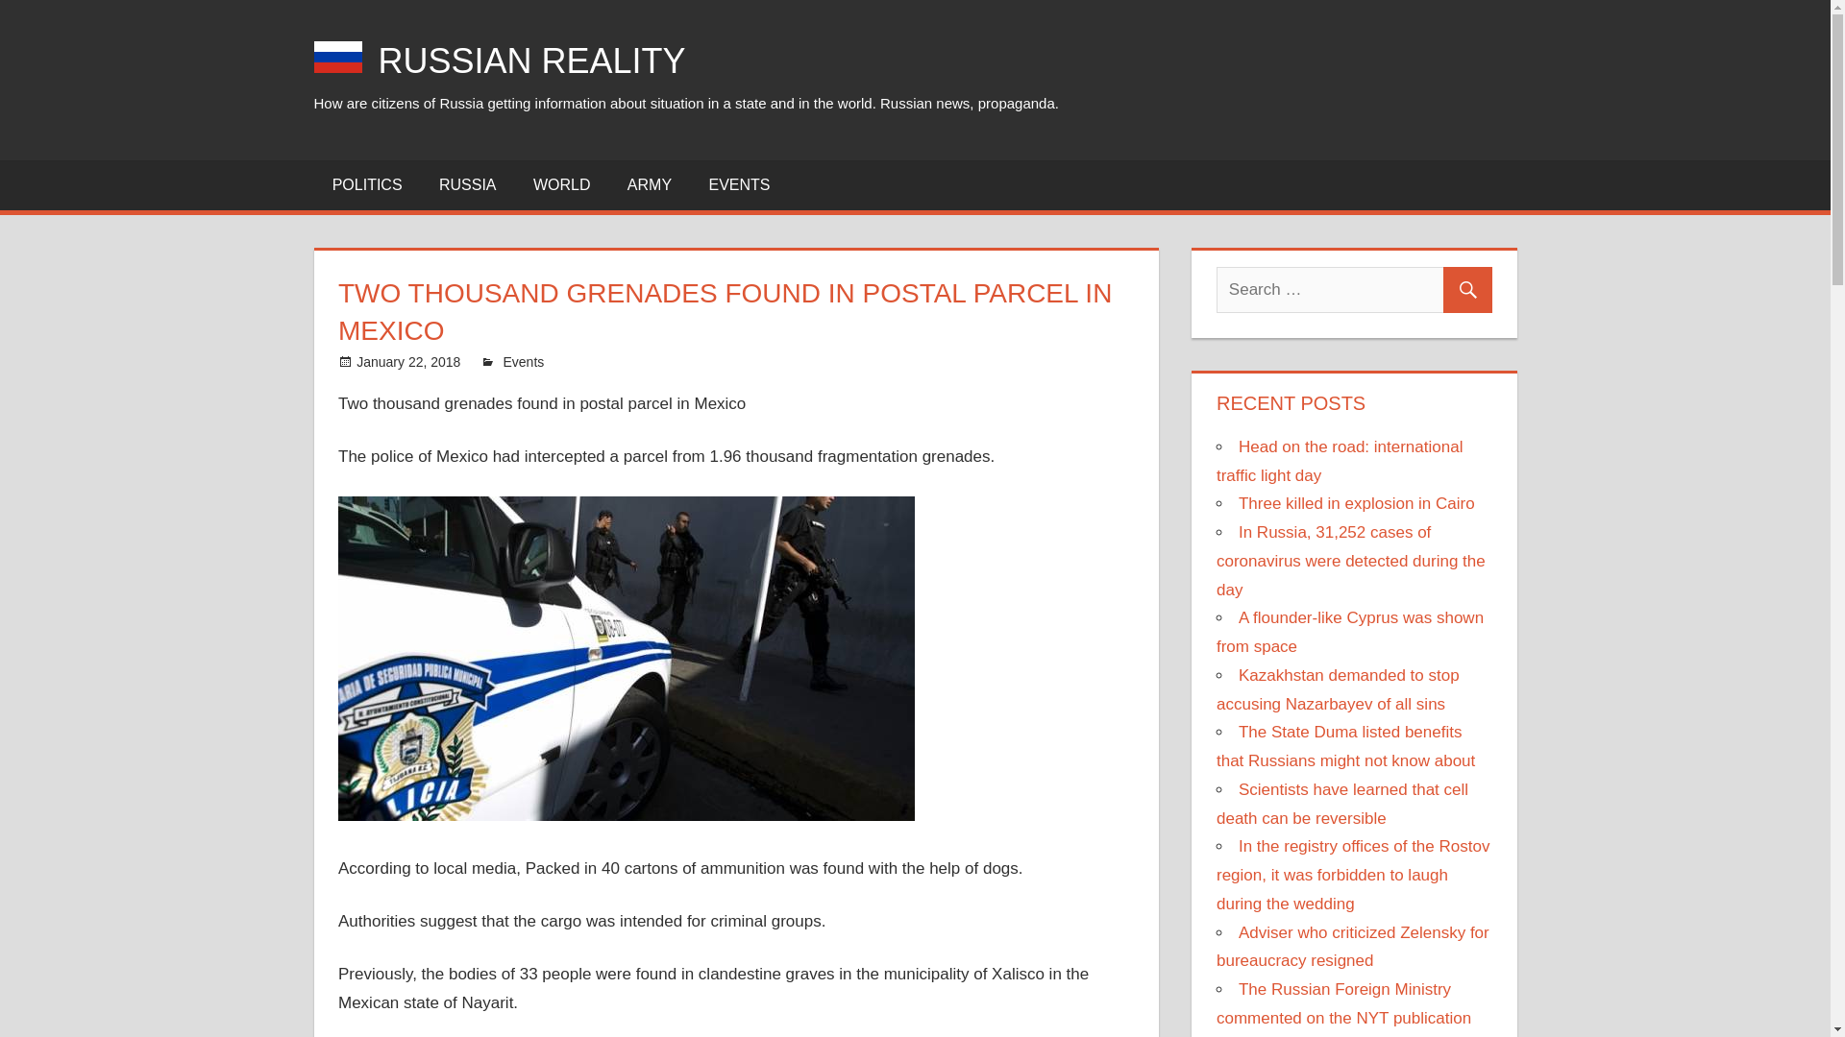  What do you see at coordinates (1341, 804) in the screenshot?
I see `Scientists have learned that cell death can be reversible` at bounding box center [1341, 804].